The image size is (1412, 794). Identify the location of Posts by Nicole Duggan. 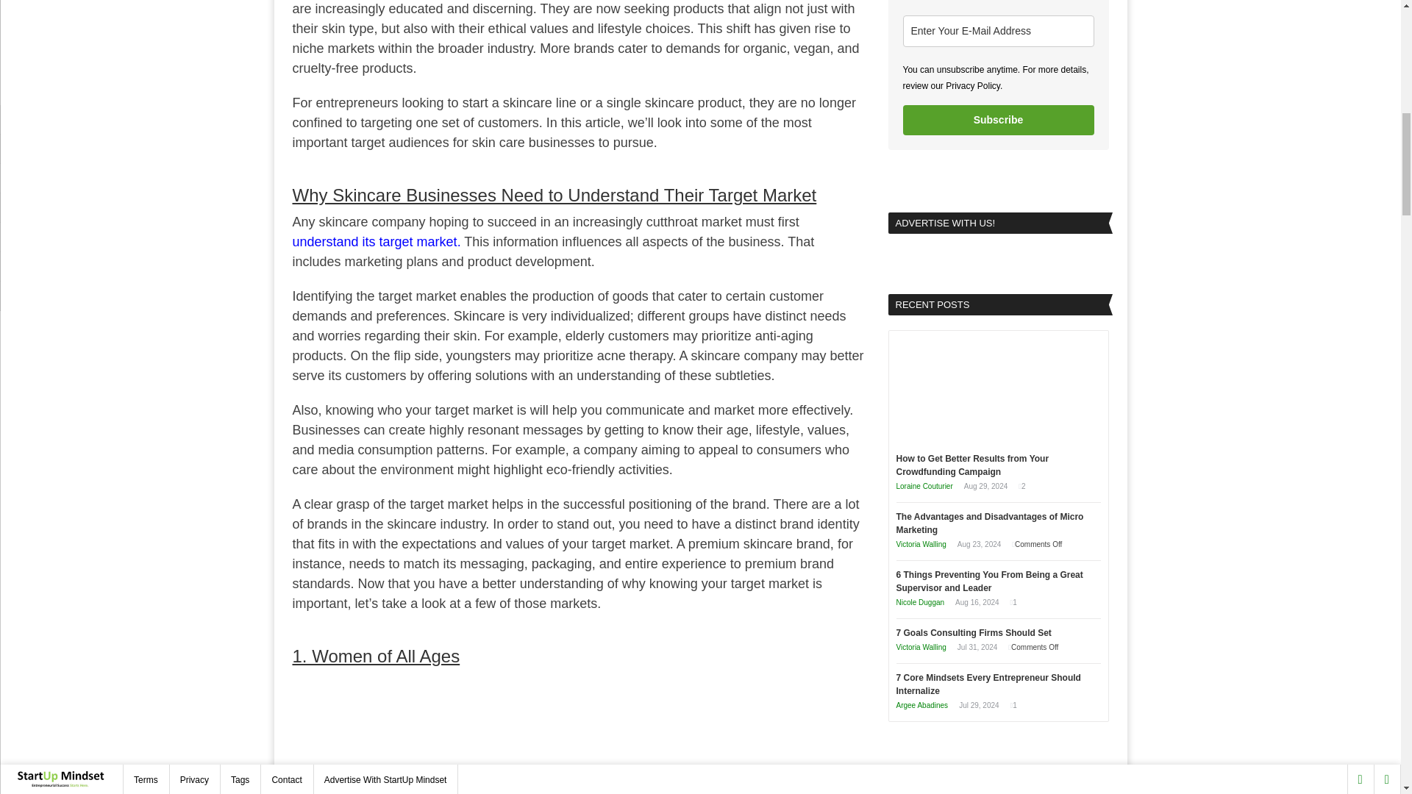
(919, 603).